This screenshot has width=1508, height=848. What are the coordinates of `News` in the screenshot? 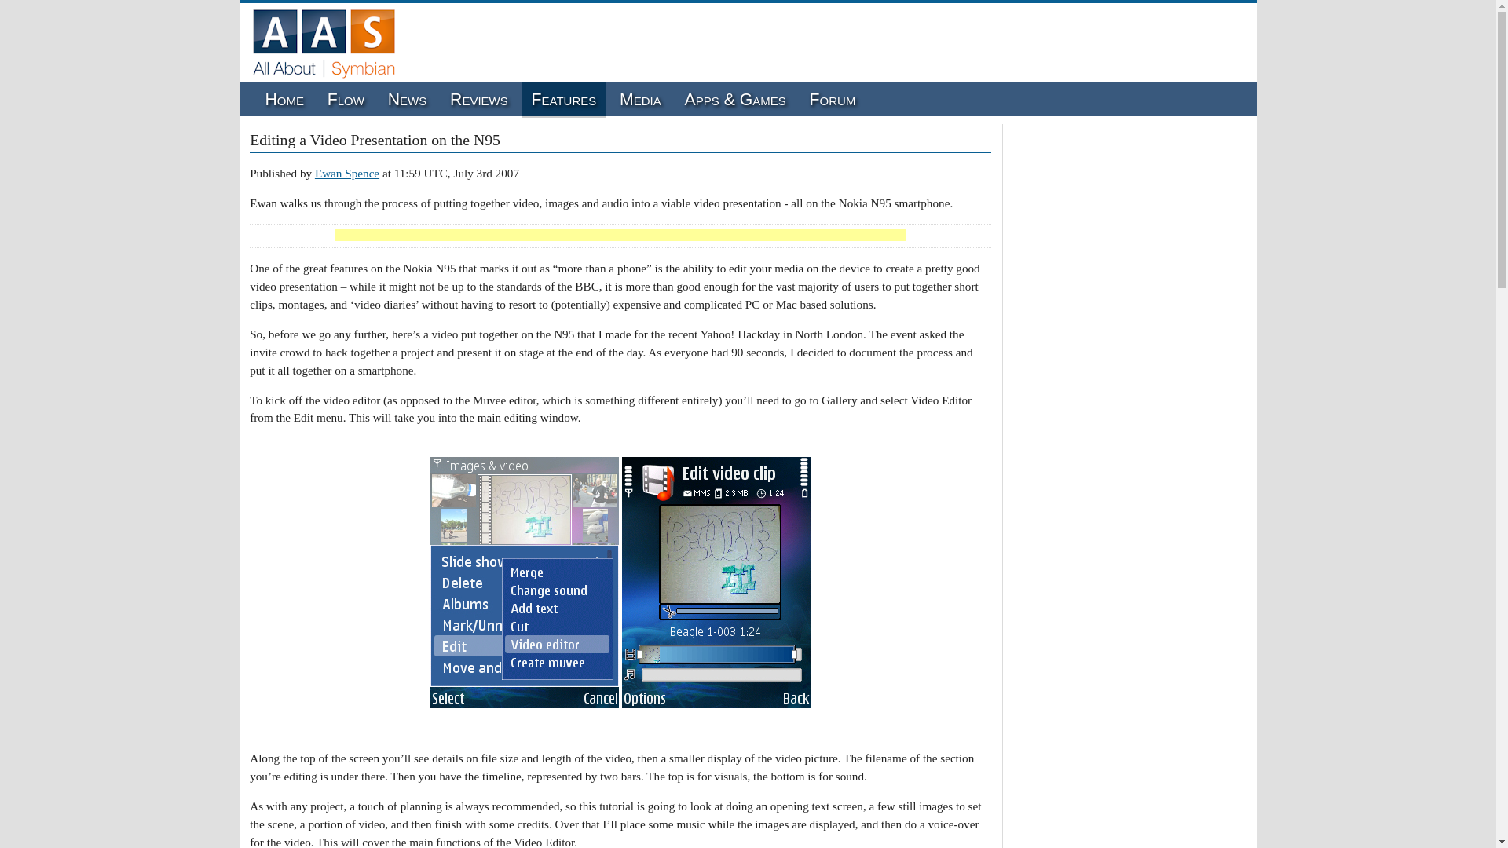 It's located at (407, 99).